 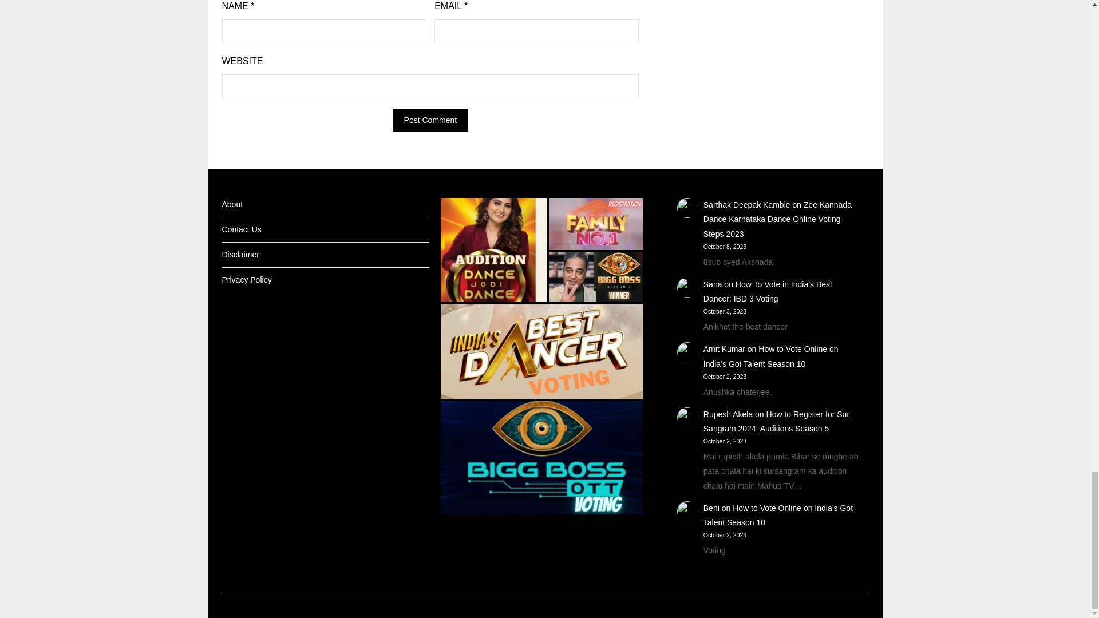 I want to click on Post Comment, so click(x=430, y=120).